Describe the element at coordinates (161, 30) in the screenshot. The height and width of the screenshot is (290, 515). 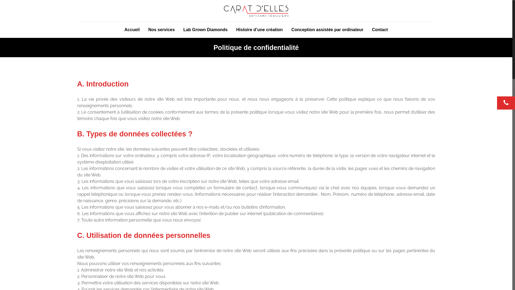
I see `Nos services` at that location.